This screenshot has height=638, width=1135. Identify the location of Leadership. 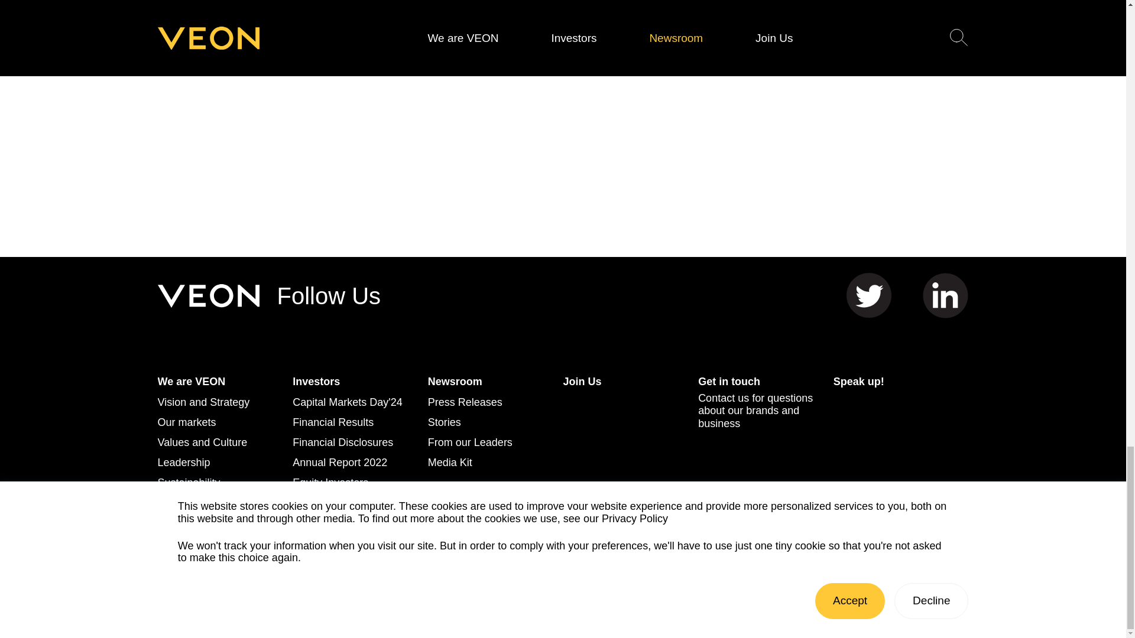
(183, 463).